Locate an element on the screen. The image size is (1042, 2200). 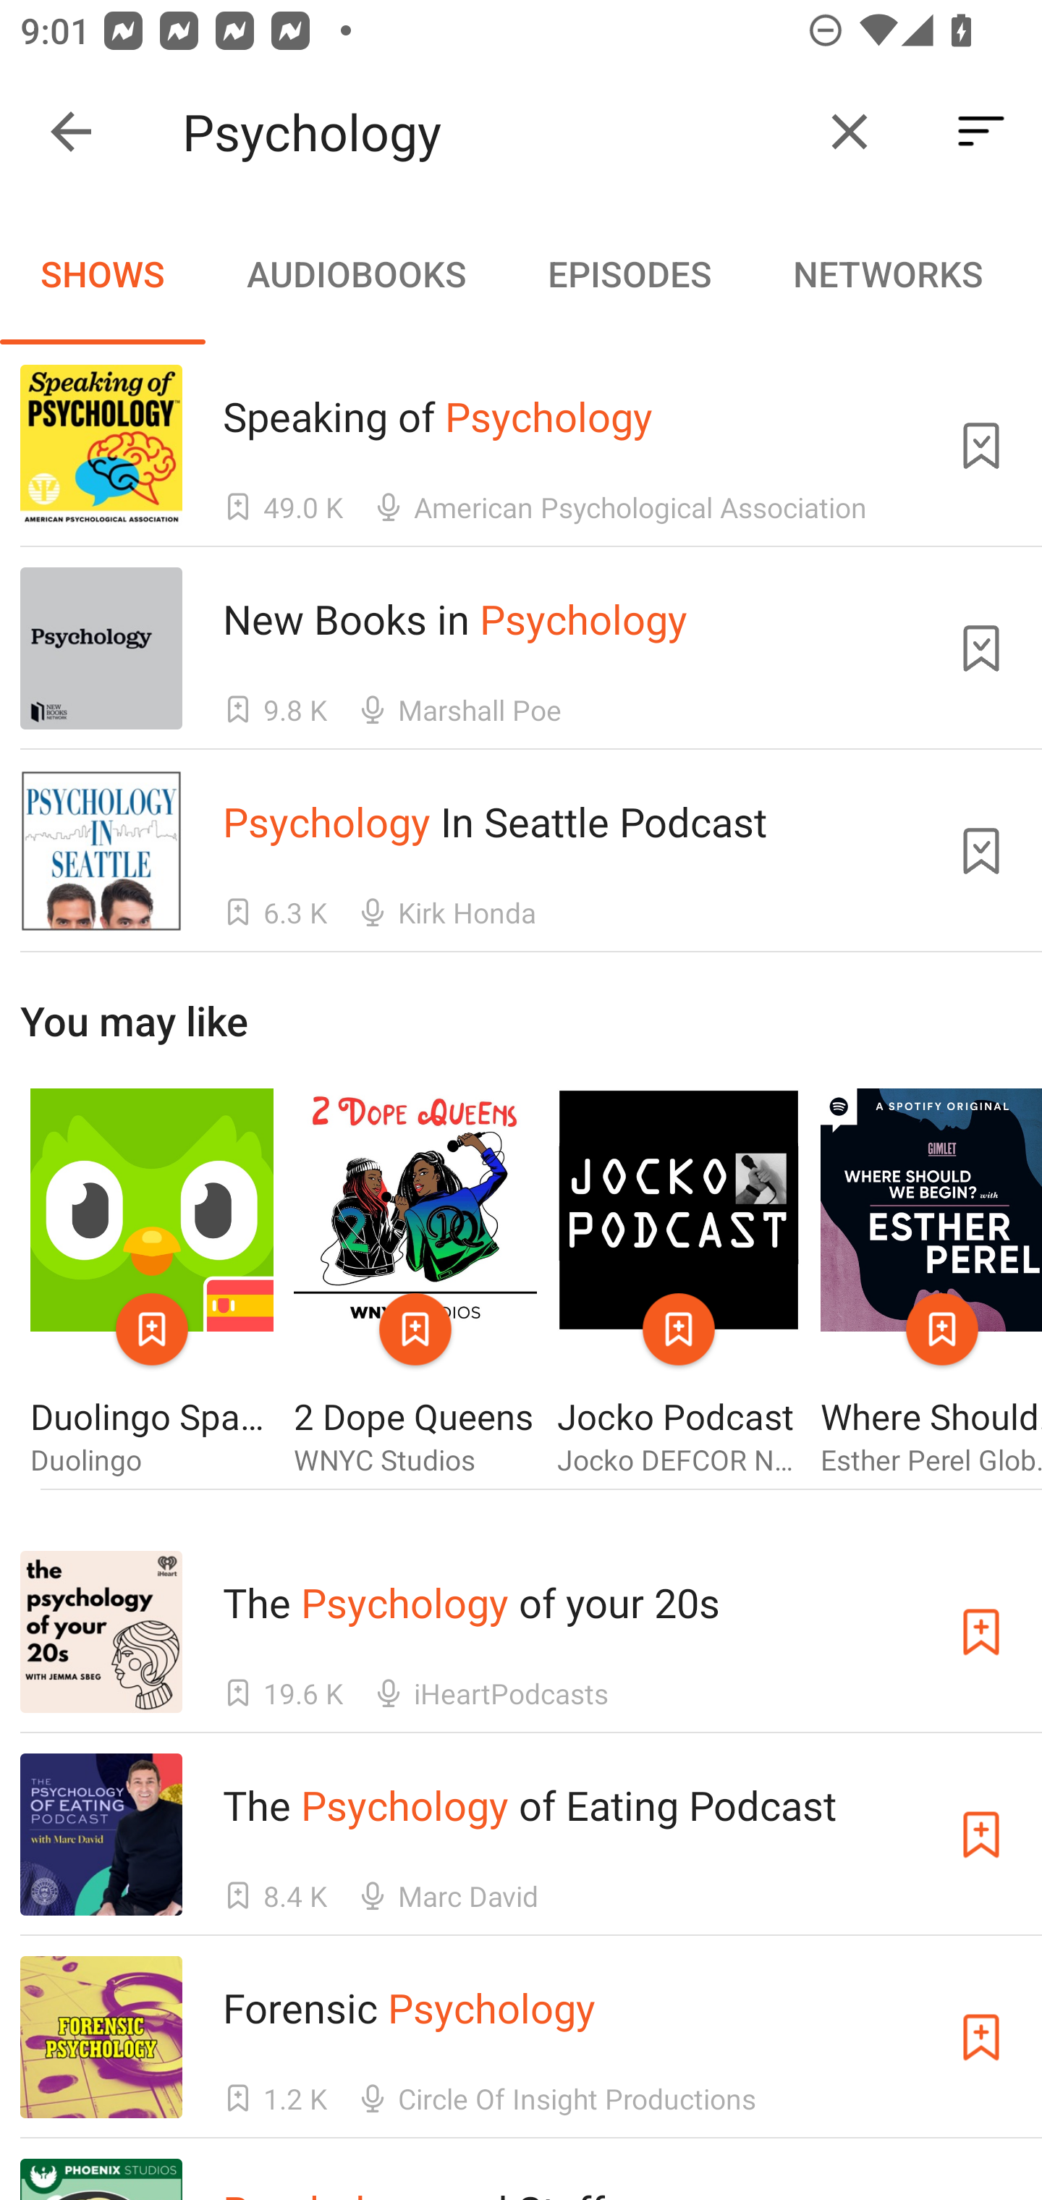
Subscribe is located at coordinates (981, 1633).